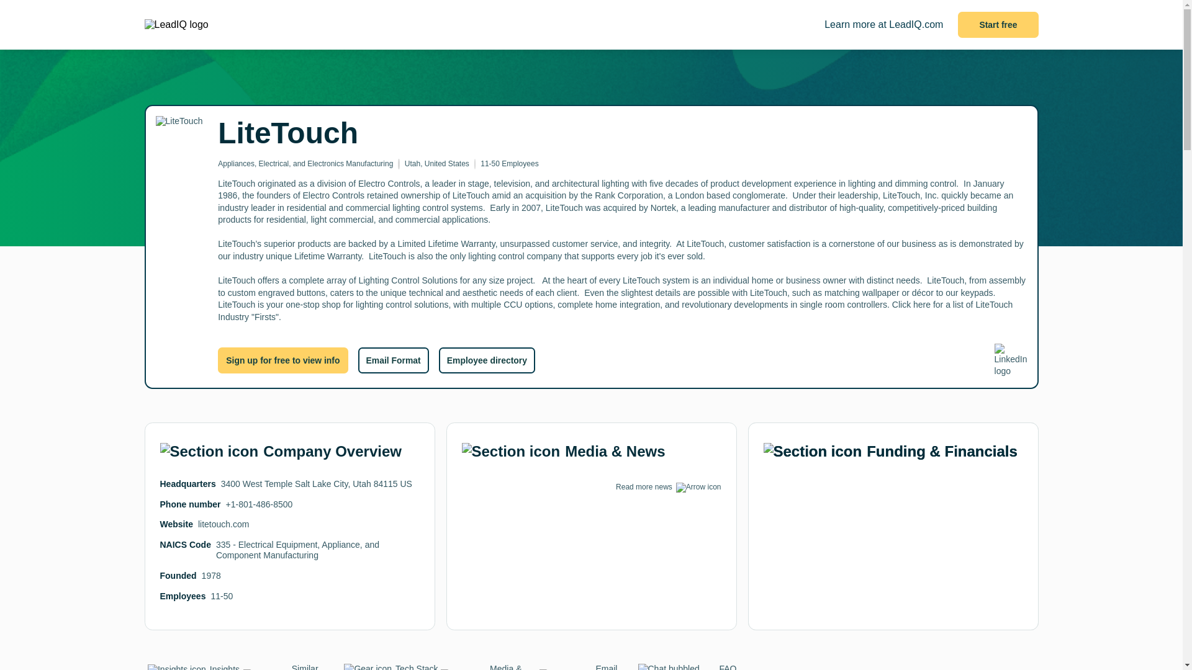 The height and width of the screenshot is (670, 1192). I want to click on Insights, so click(194, 668).